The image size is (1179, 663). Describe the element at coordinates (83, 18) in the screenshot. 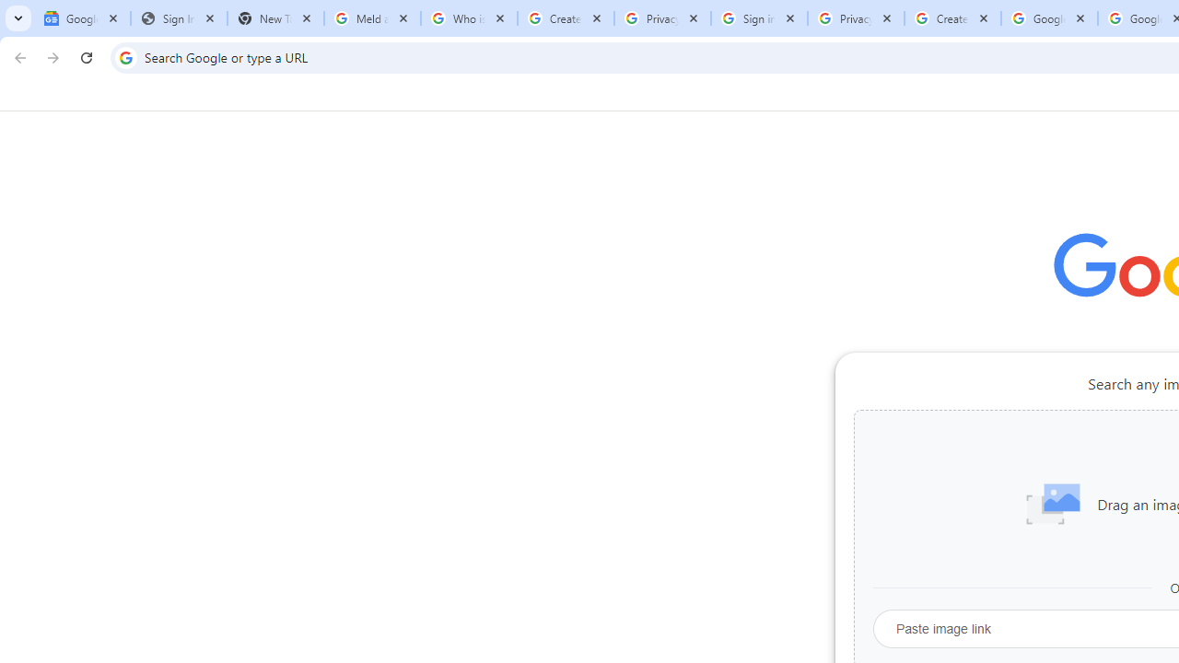

I see `Google News` at that location.